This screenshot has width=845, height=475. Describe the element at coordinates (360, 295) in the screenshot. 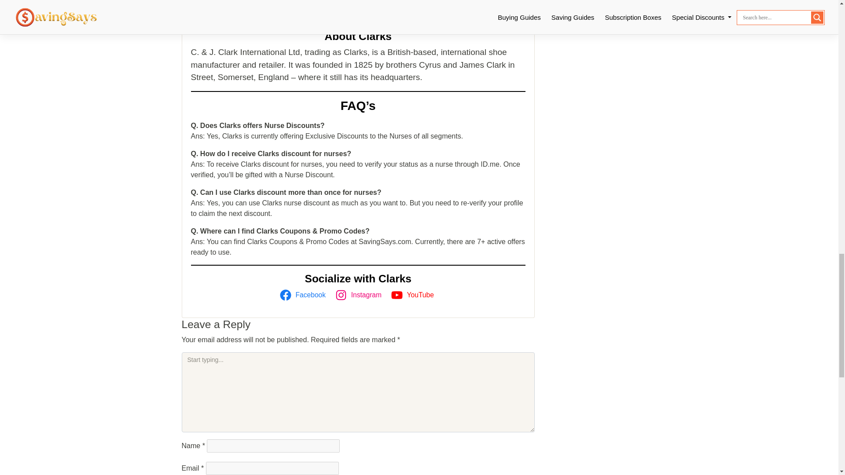

I see `Instagram` at that location.